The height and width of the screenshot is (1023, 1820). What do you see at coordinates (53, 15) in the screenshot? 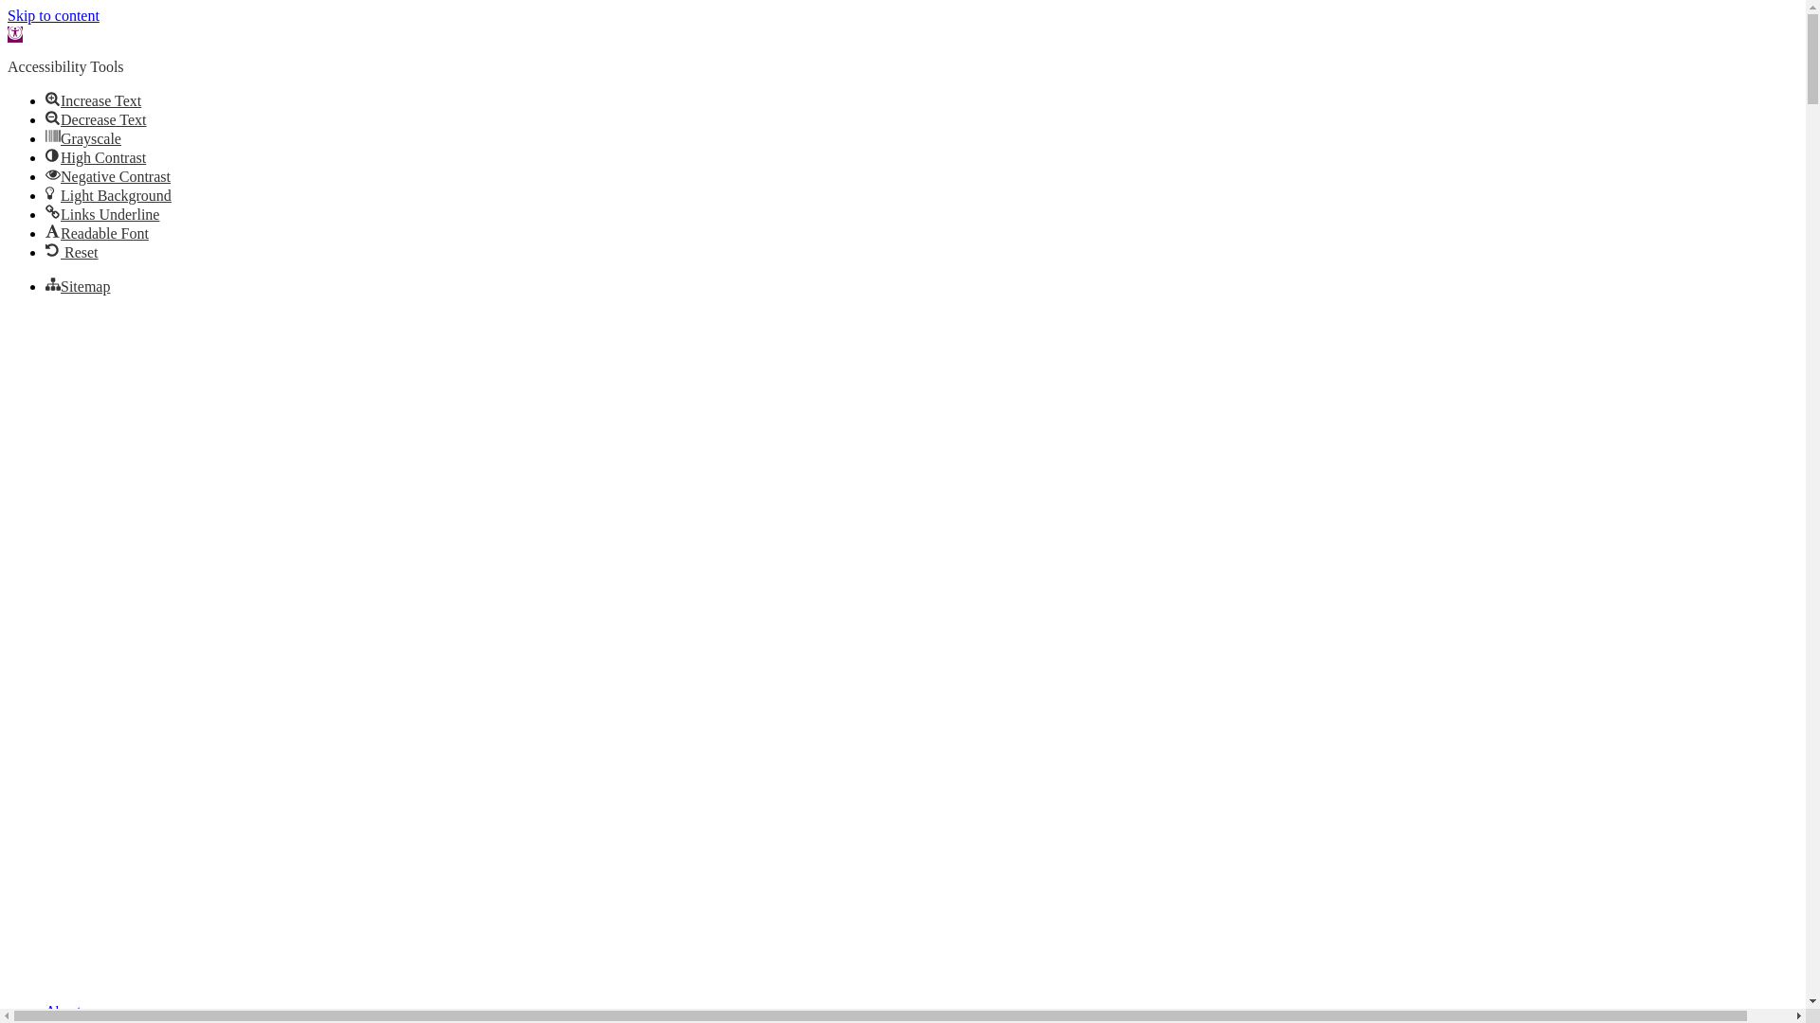
I see `Skip to content` at bounding box center [53, 15].